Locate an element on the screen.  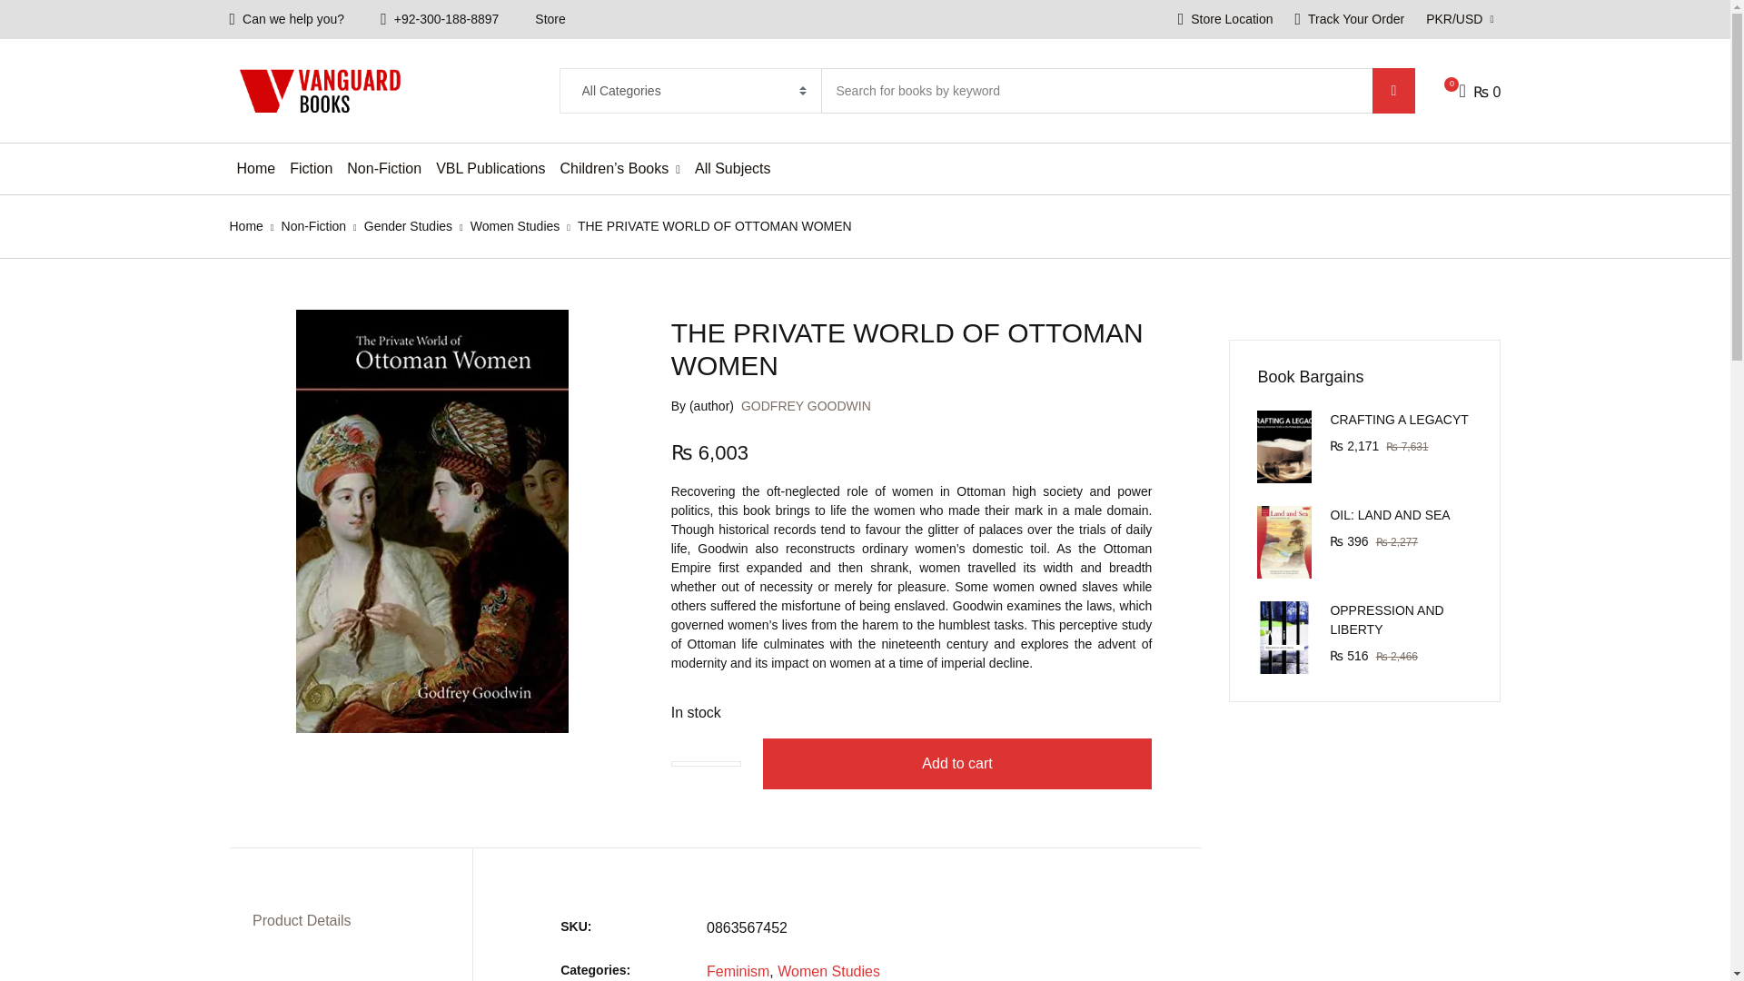
Track Your Order is located at coordinates (1350, 20).